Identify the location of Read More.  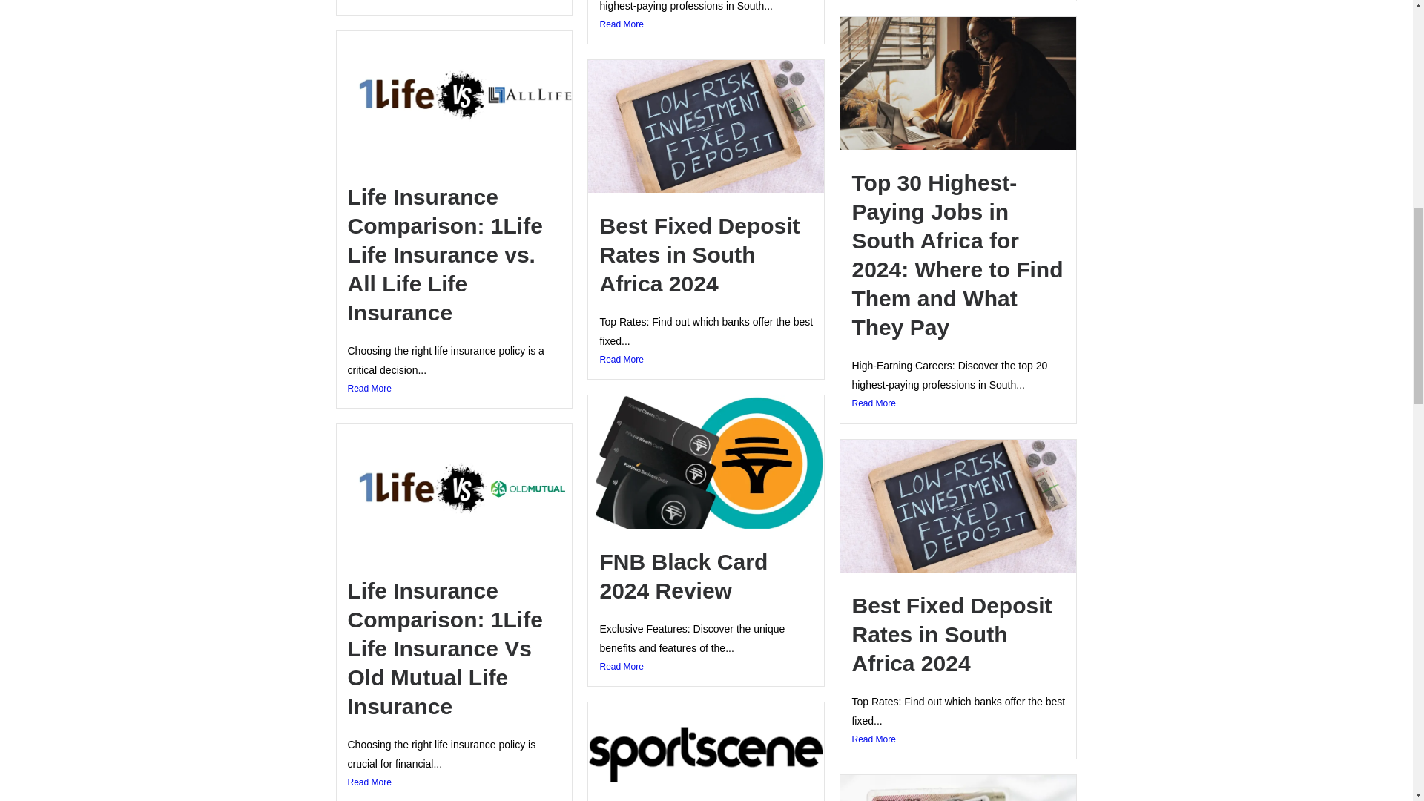
(454, 1).